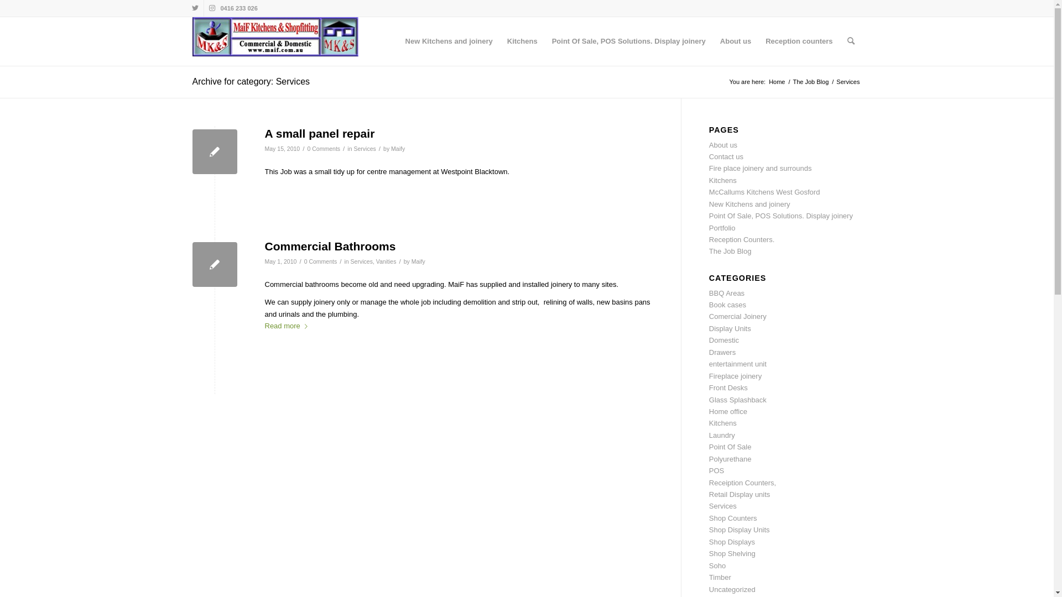  What do you see at coordinates (738, 364) in the screenshot?
I see `entertainment unit` at bounding box center [738, 364].